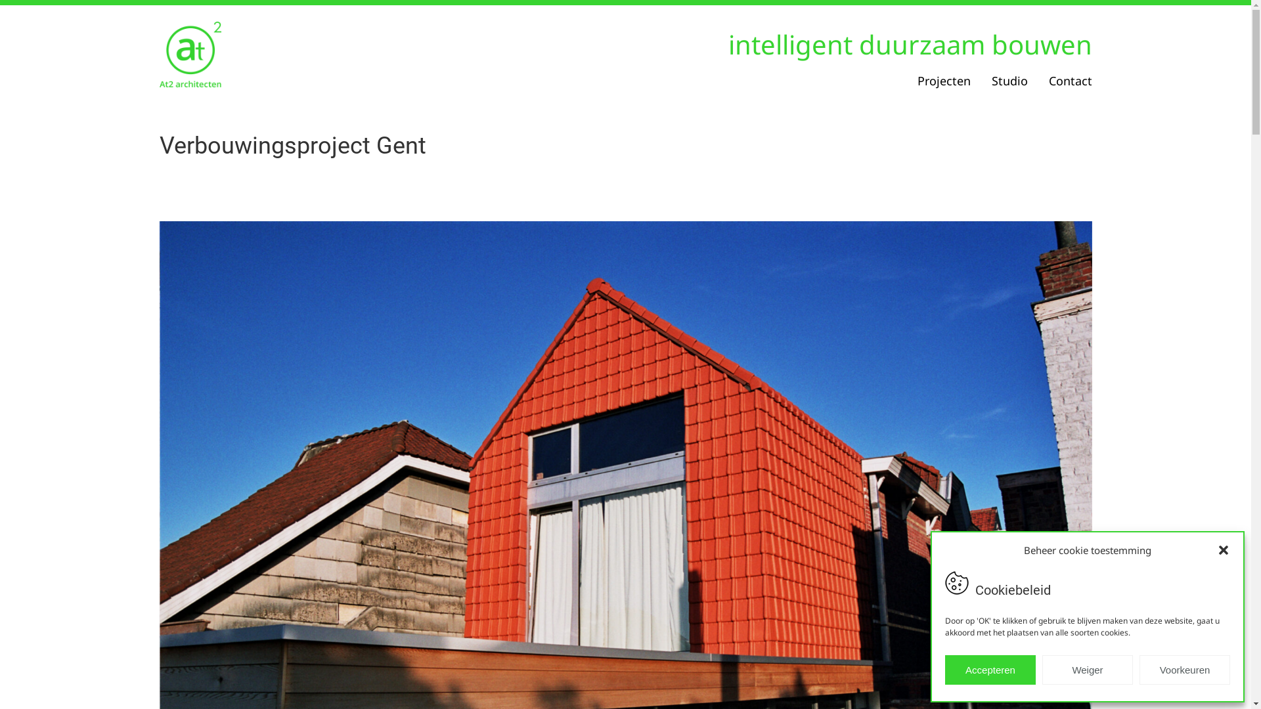 The image size is (1261, 709). I want to click on intelligent duurzaam bouwen, so click(910, 45).